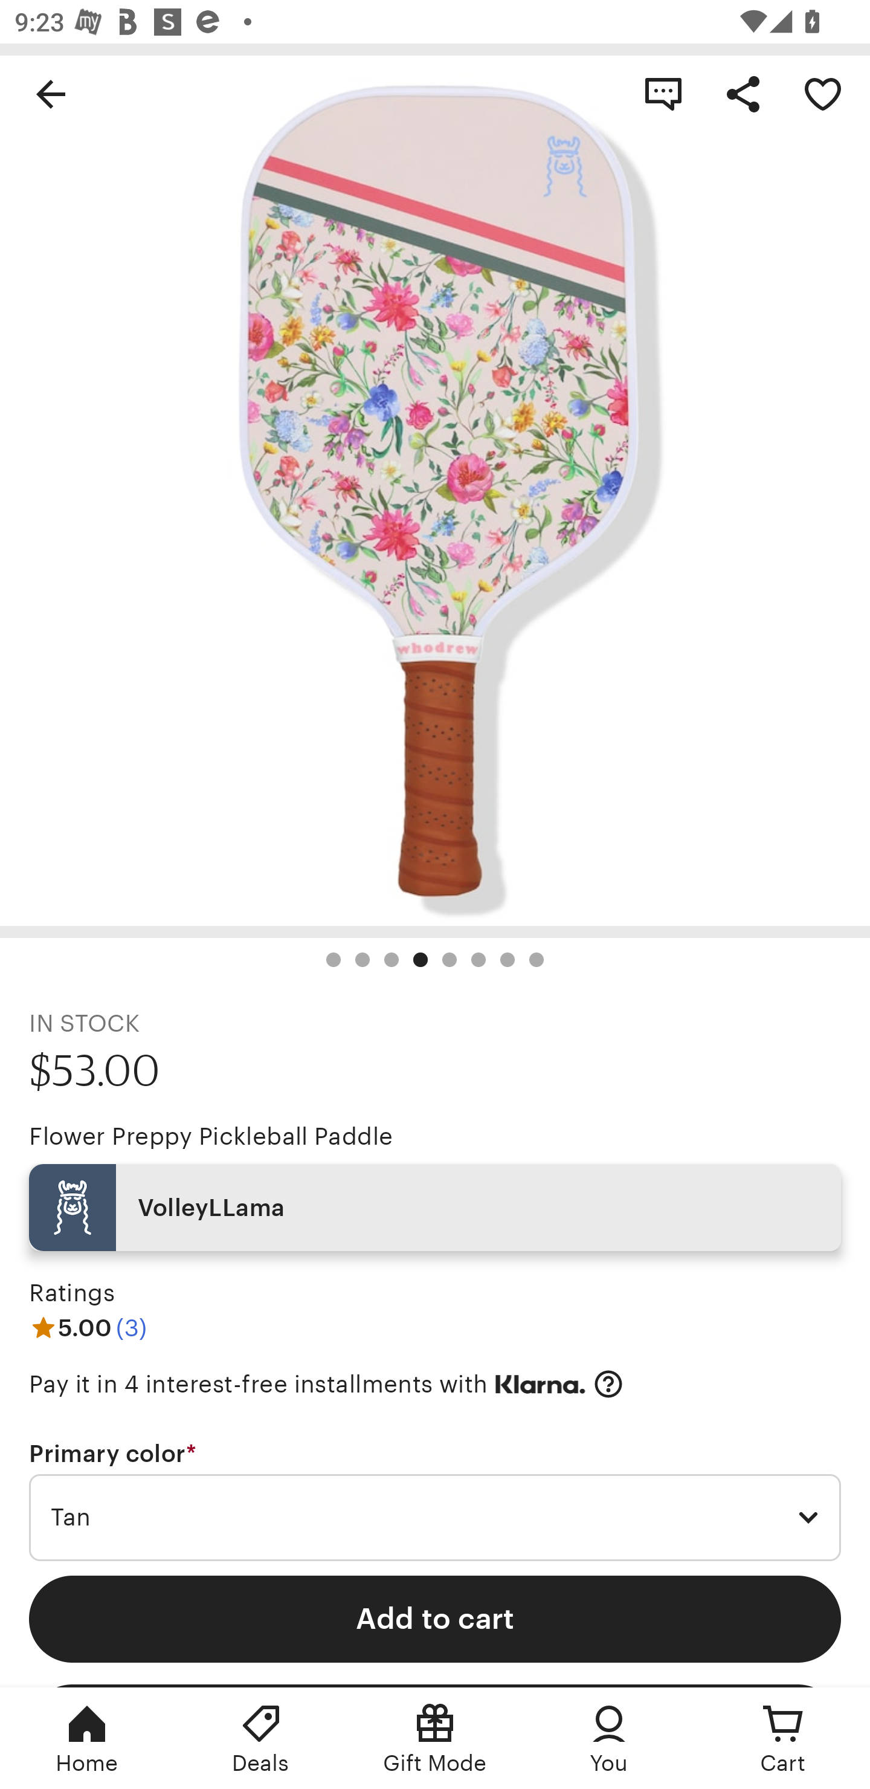 The width and height of the screenshot is (870, 1789). Describe the element at coordinates (261, 1738) in the screenshot. I see `Deals` at that location.